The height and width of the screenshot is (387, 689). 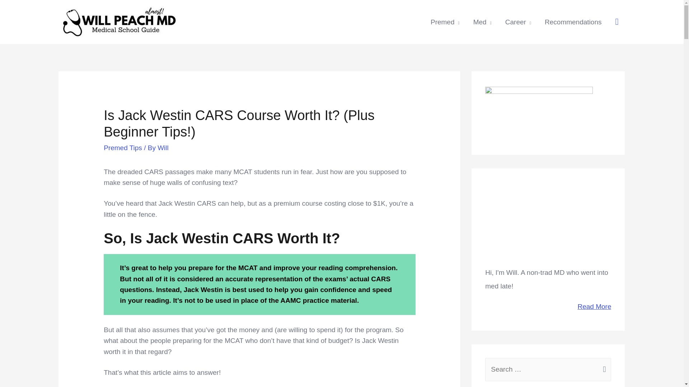 I want to click on Recommendations, so click(x=573, y=22).